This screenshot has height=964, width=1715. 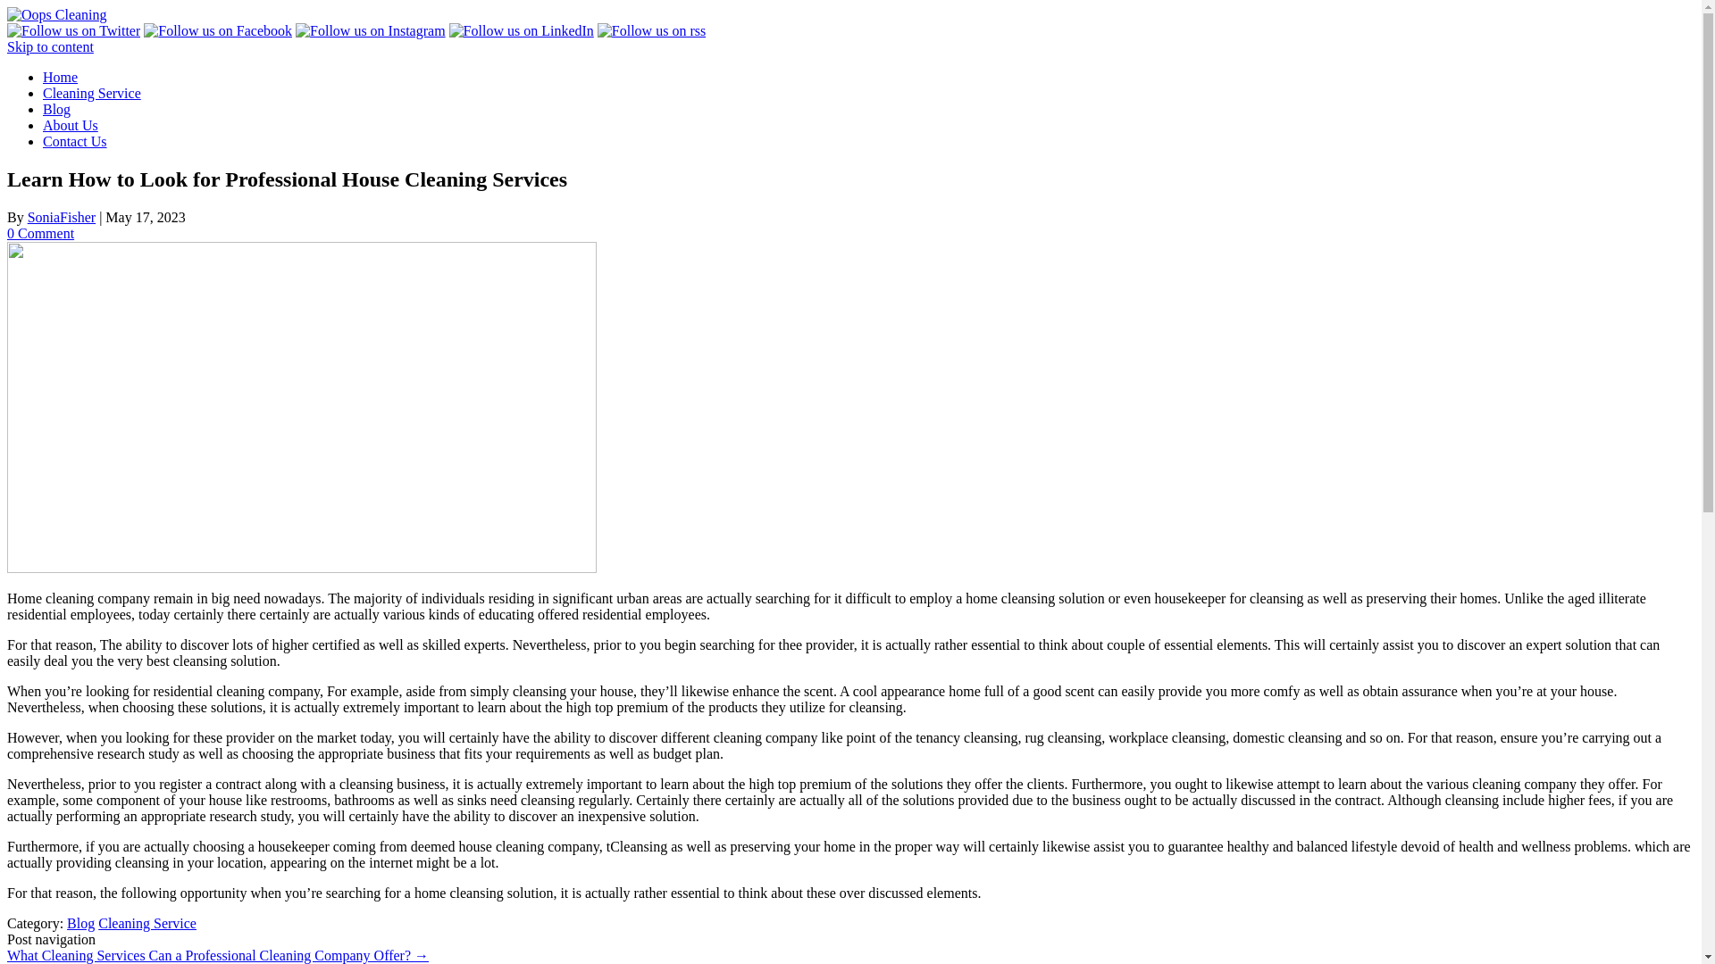 What do you see at coordinates (56, 14) in the screenshot?
I see `Oops Cleaning` at bounding box center [56, 14].